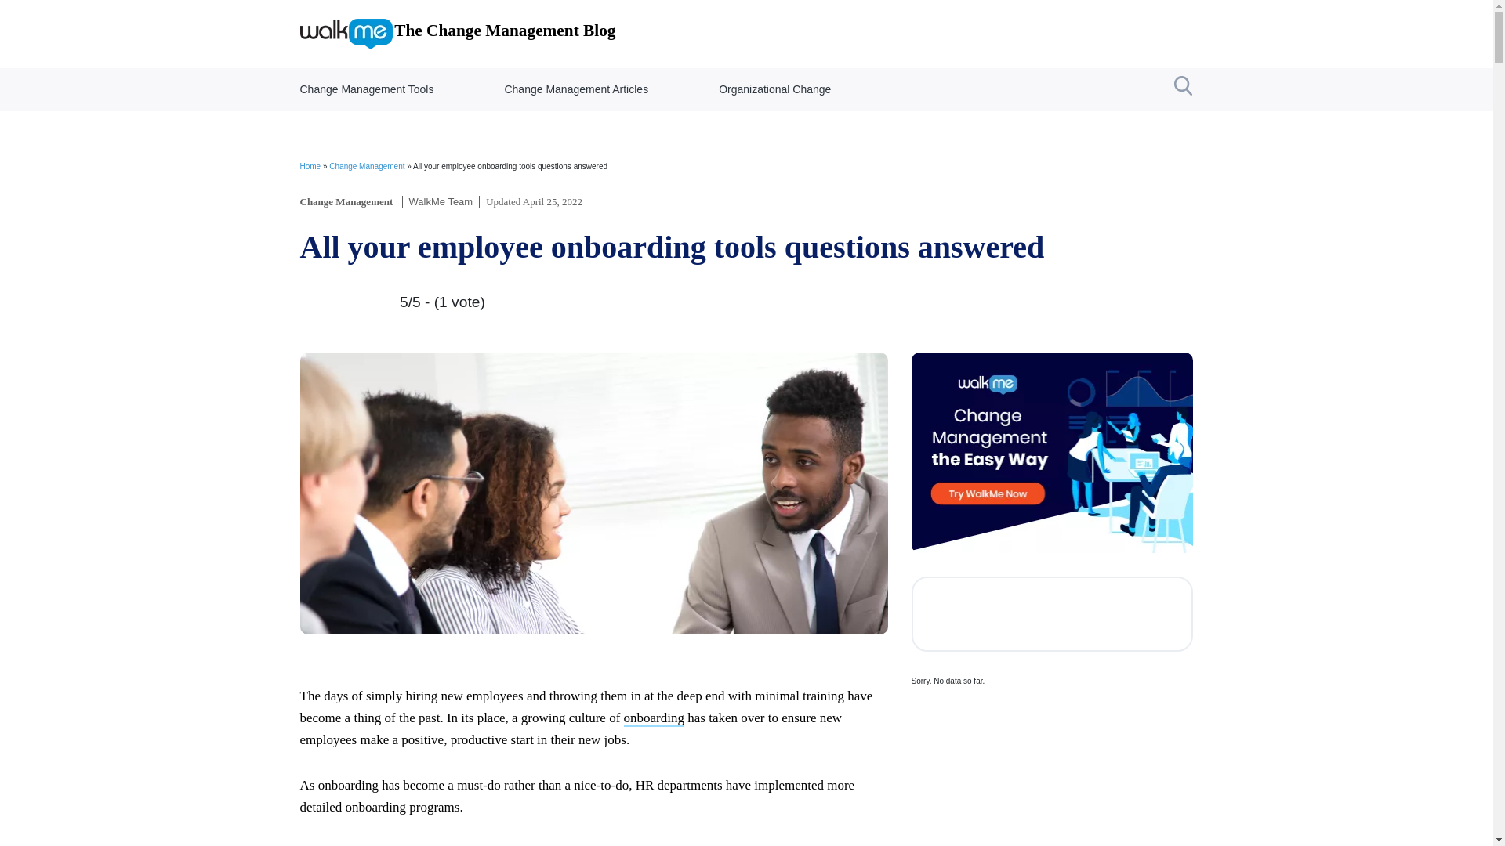 Image resolution: width=1505 pixels, height=846 pixels. I want to click on Change Management Articles, so click(575, 89).